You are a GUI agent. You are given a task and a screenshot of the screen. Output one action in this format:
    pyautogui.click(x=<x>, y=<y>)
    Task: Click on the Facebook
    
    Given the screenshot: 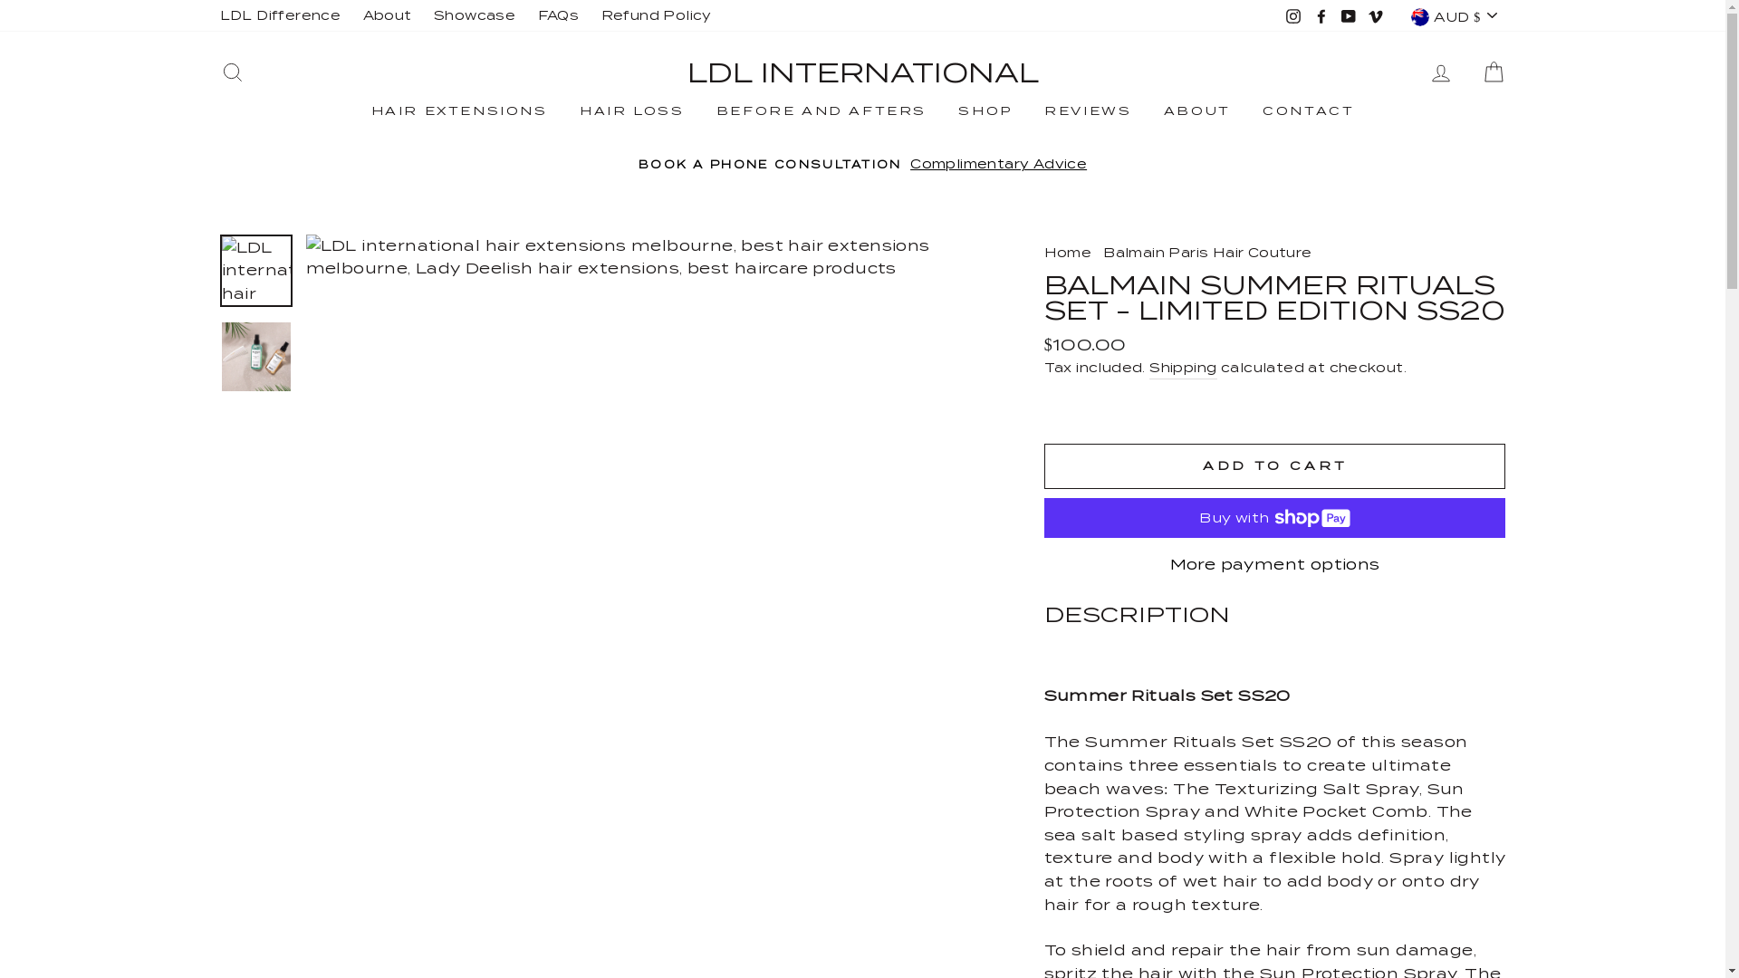 What is the action you would take?
    pyautogui.click(x=1321, y=16)
    